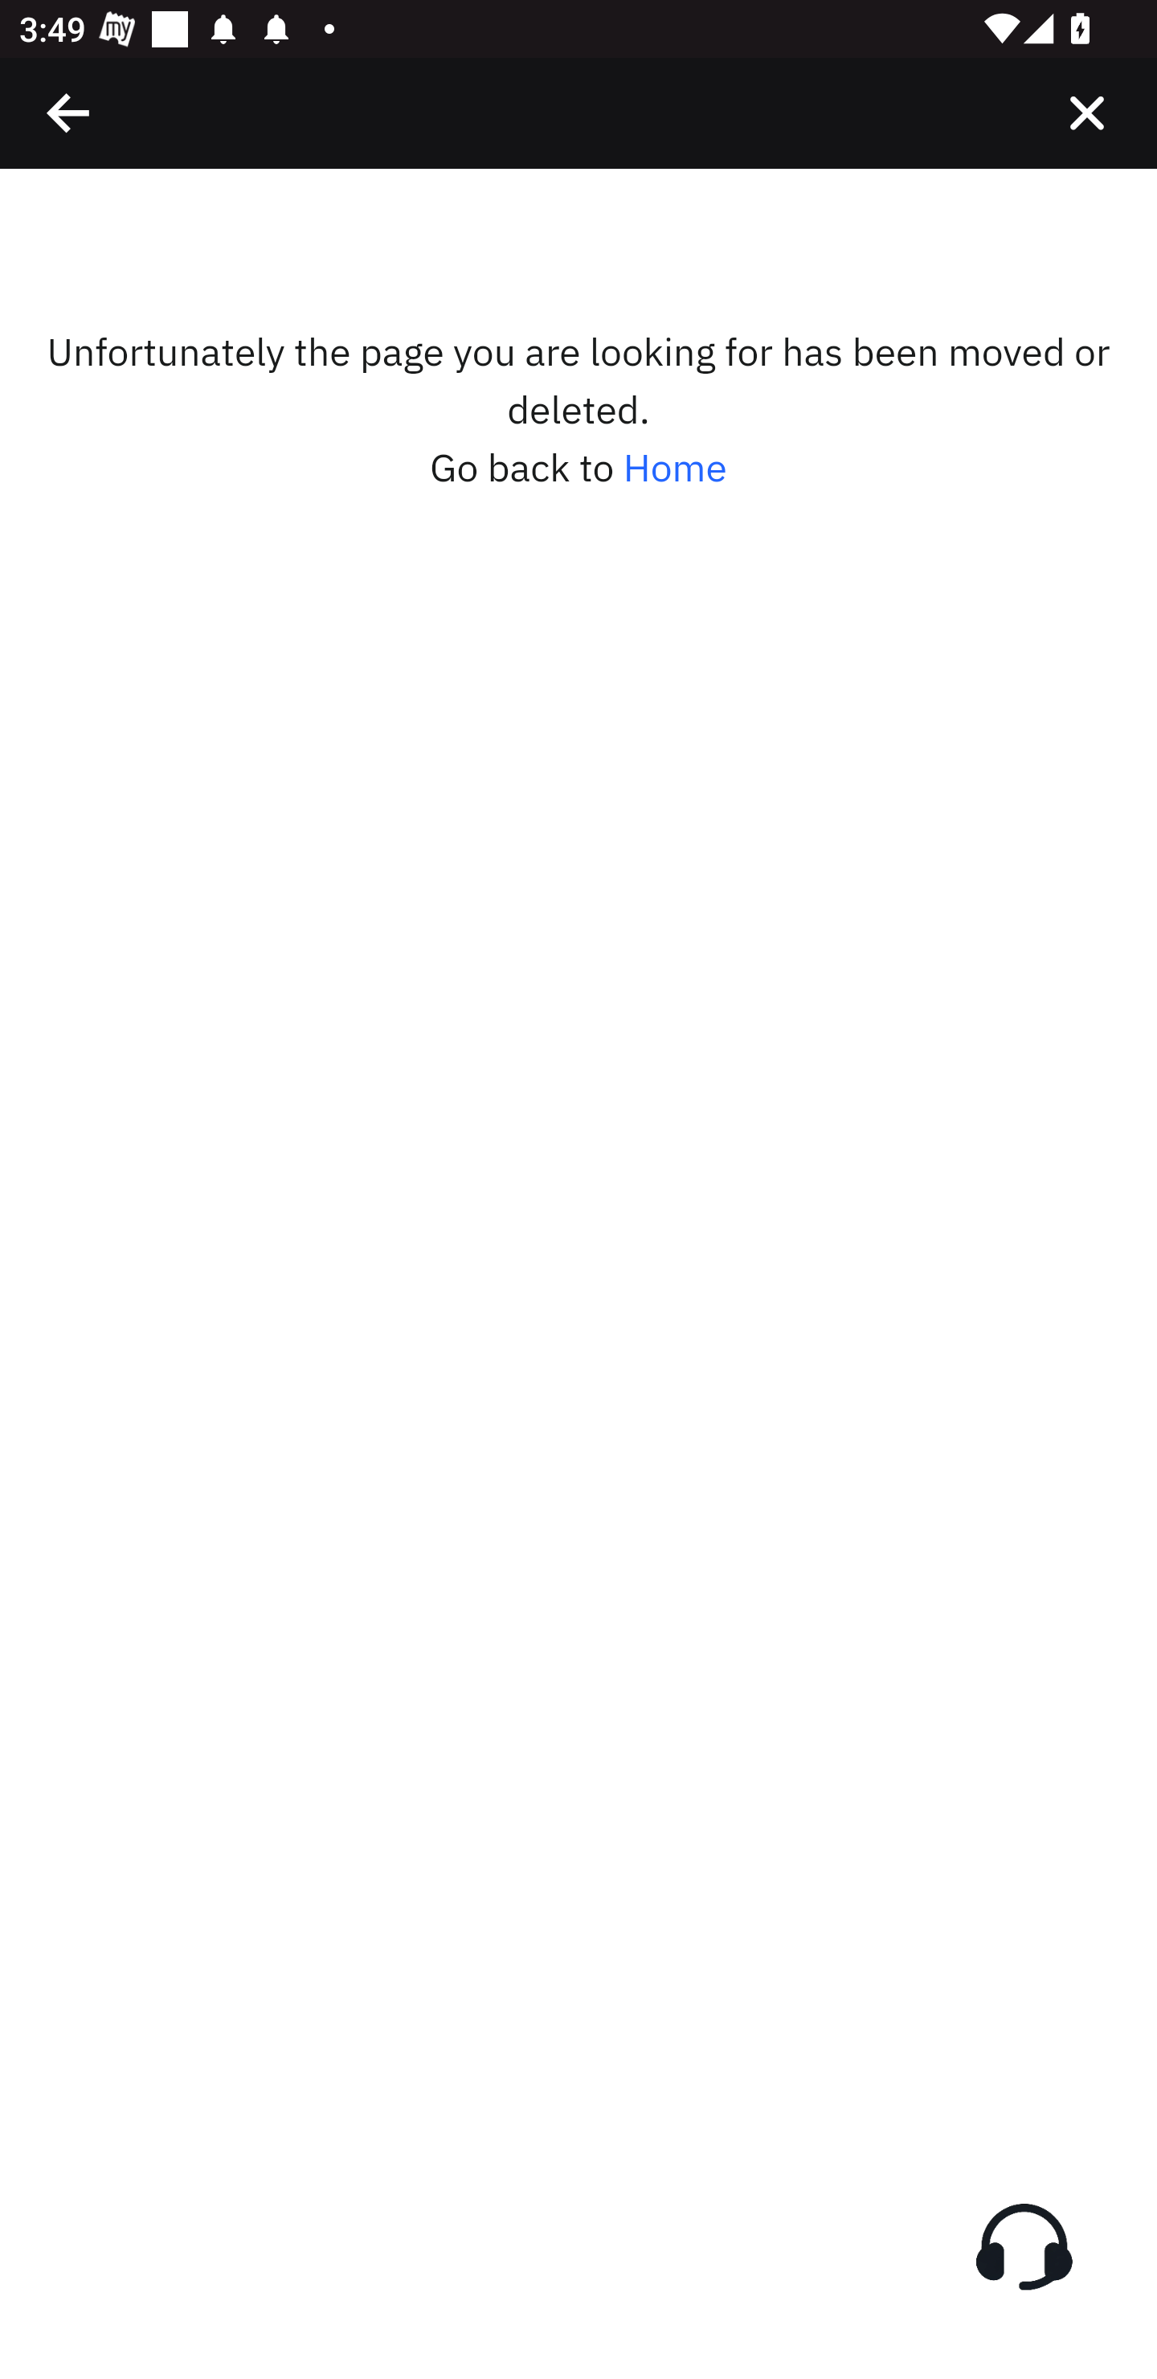 Image resolution: width=1157 pixels, height=2379 pixels. Describe the element at coordinates (1086, 113) in the screenshot. I see `` at that location.